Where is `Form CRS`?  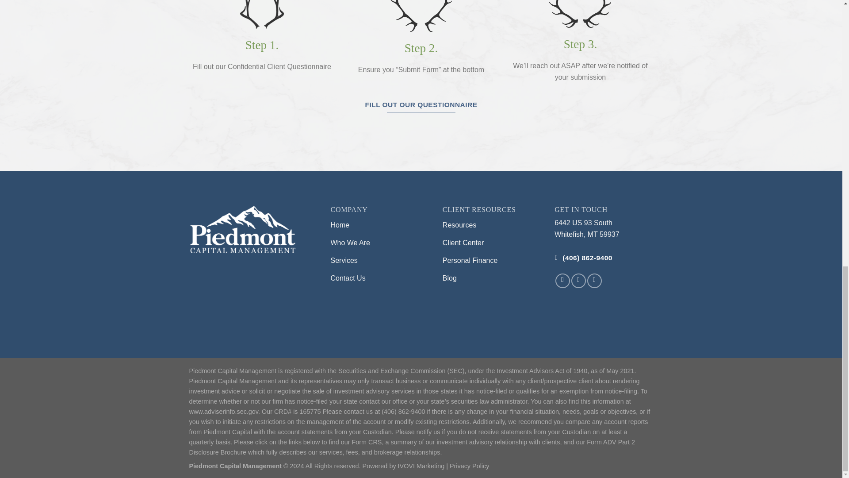
Form CRS is located at coordinates (366, 442).